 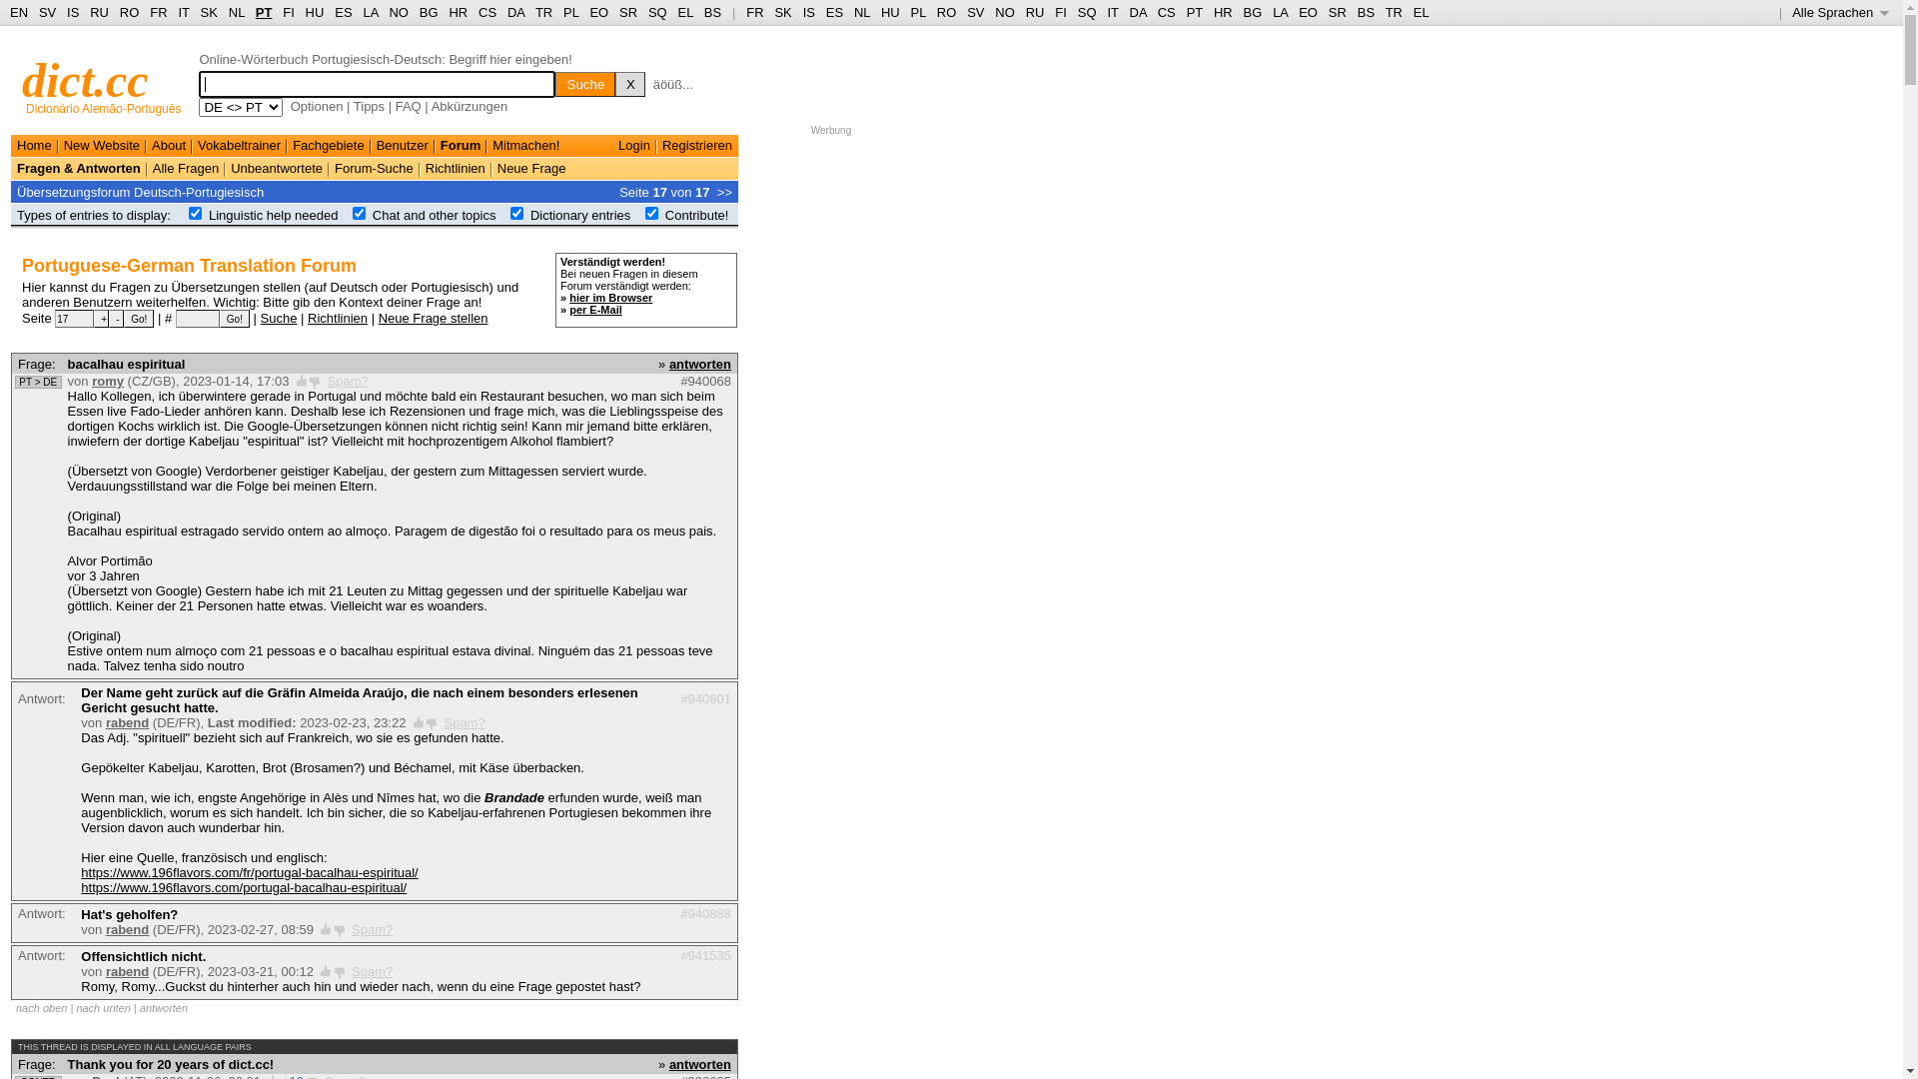 I want to click on TR, so click(x=1395, y=12).